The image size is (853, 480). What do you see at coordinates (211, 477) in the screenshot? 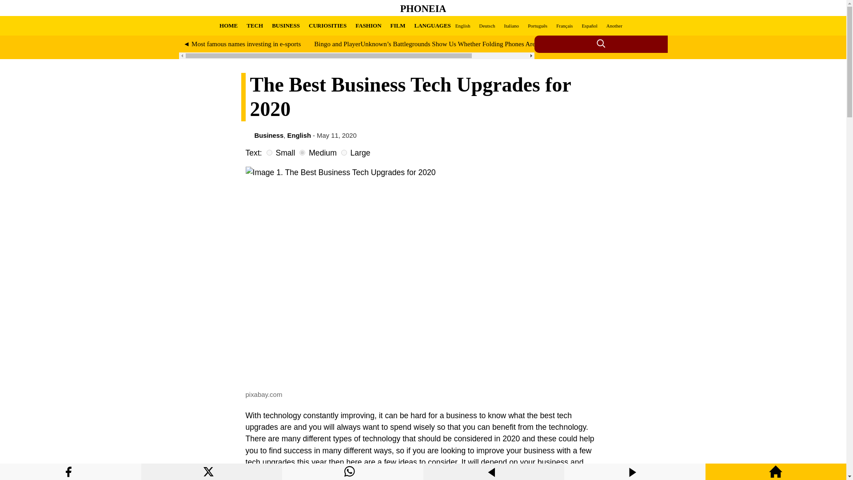
I see `Share with X` at bounding box center [211, 477].